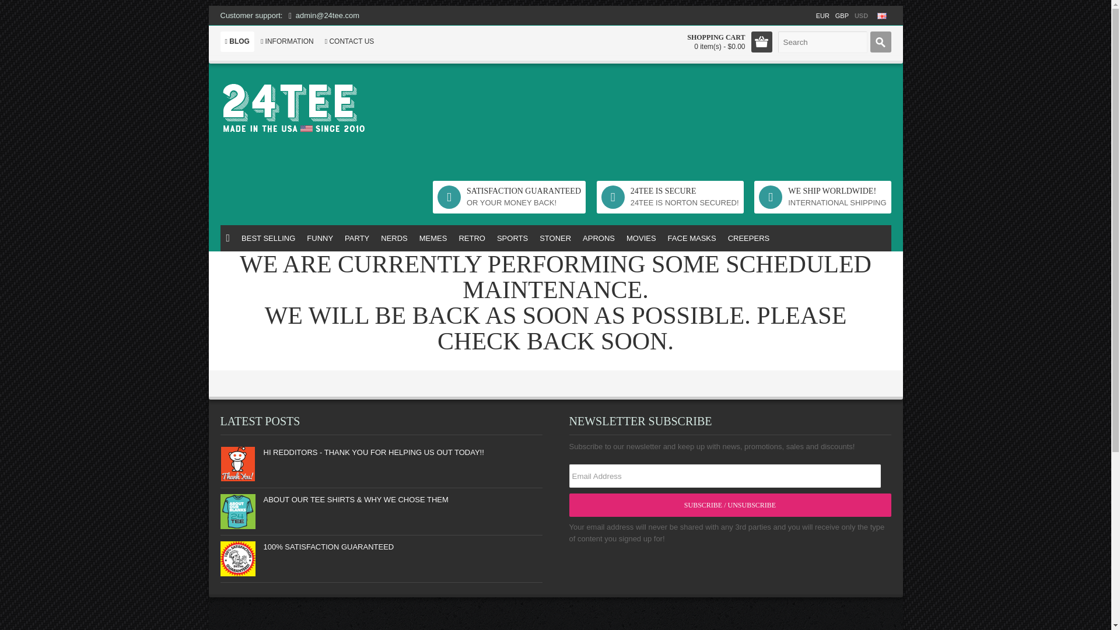 This screenshot has height=630, width=1120. Describe the element at coordinates (841, 15) in the screenshot. I see `Pound Sterling` at that location.